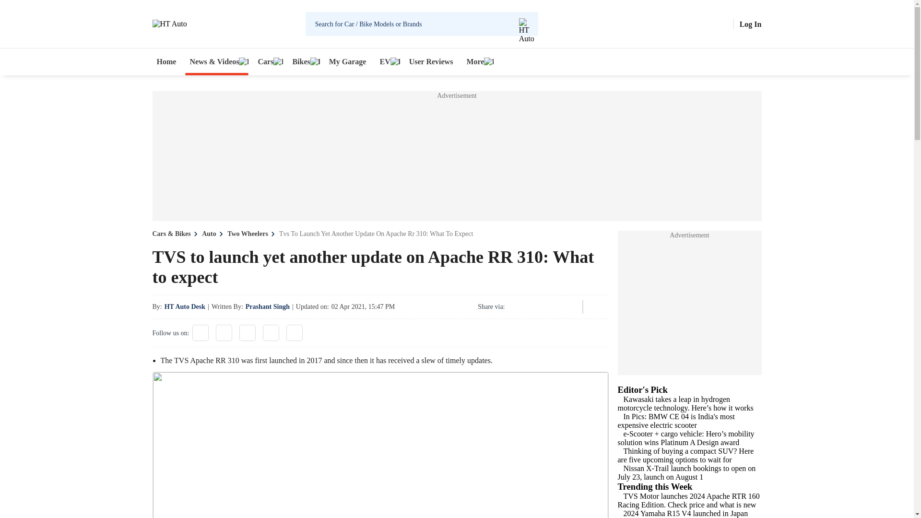 This screenshot has width=921, height=518. What do you see at coordinates (516, 307) in the screenshot?
I see `Facebook Share` at bounding box center [516, 307].